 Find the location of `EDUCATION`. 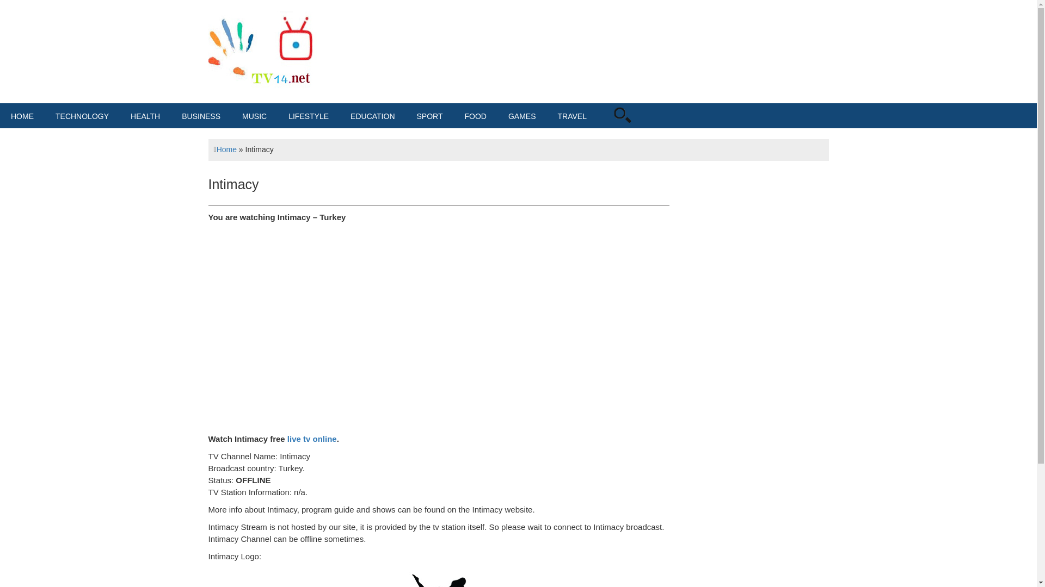

EDUCATION is located at coordinates (372, 116).